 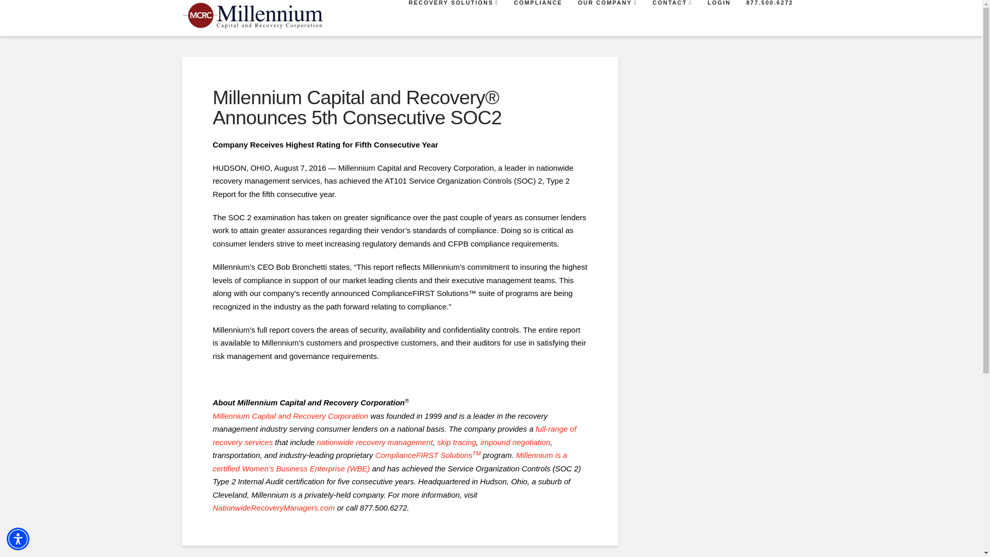 What do you see at coordinates (607, 18) in the screenshot?
I see `OUR COMPANY` at bounding box center [607, 18].